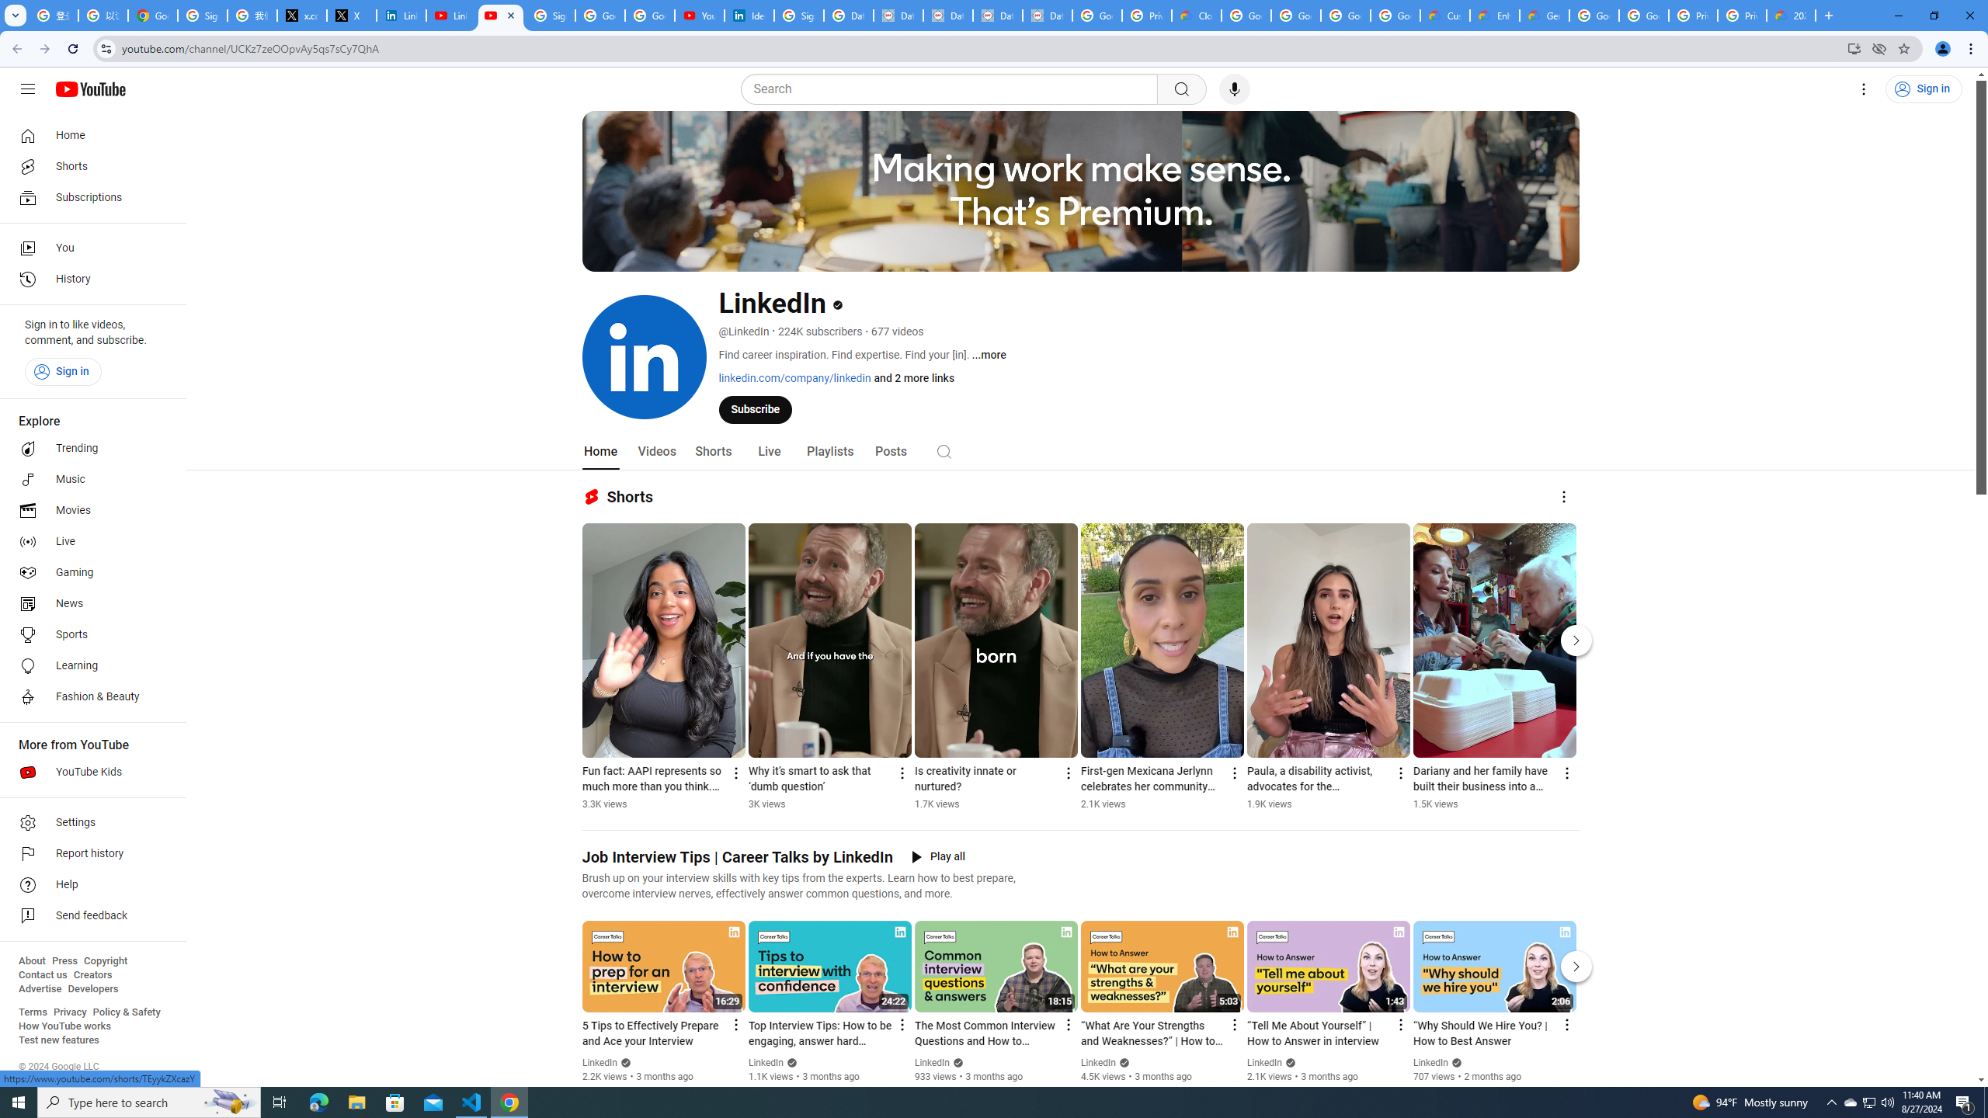 This screenshot has width=1988, height=1118. Describe the element at coordinates (90, 89) in the screenshot. I see `YouTube Home` at that location.